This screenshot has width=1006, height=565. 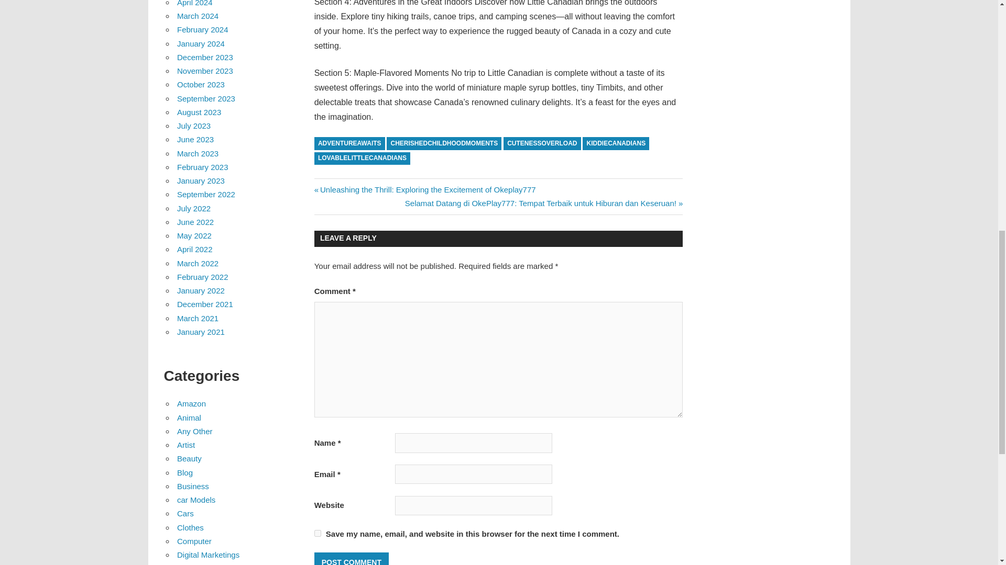 What do you see at coordinates (349, 143) in the screenshot?
I see `ADVENTUREAWAITS` at bounding box center [349, 143].